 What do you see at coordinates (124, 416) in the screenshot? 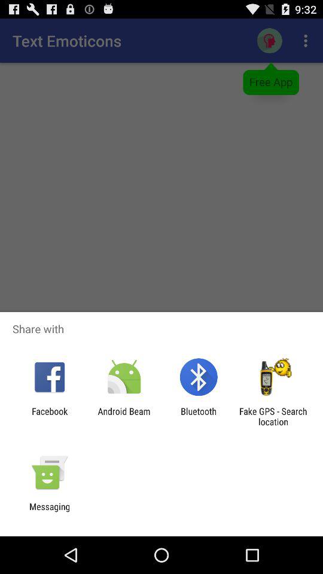
I see `open the item to the left of bluetooth app` at bounding box center [124, 416].